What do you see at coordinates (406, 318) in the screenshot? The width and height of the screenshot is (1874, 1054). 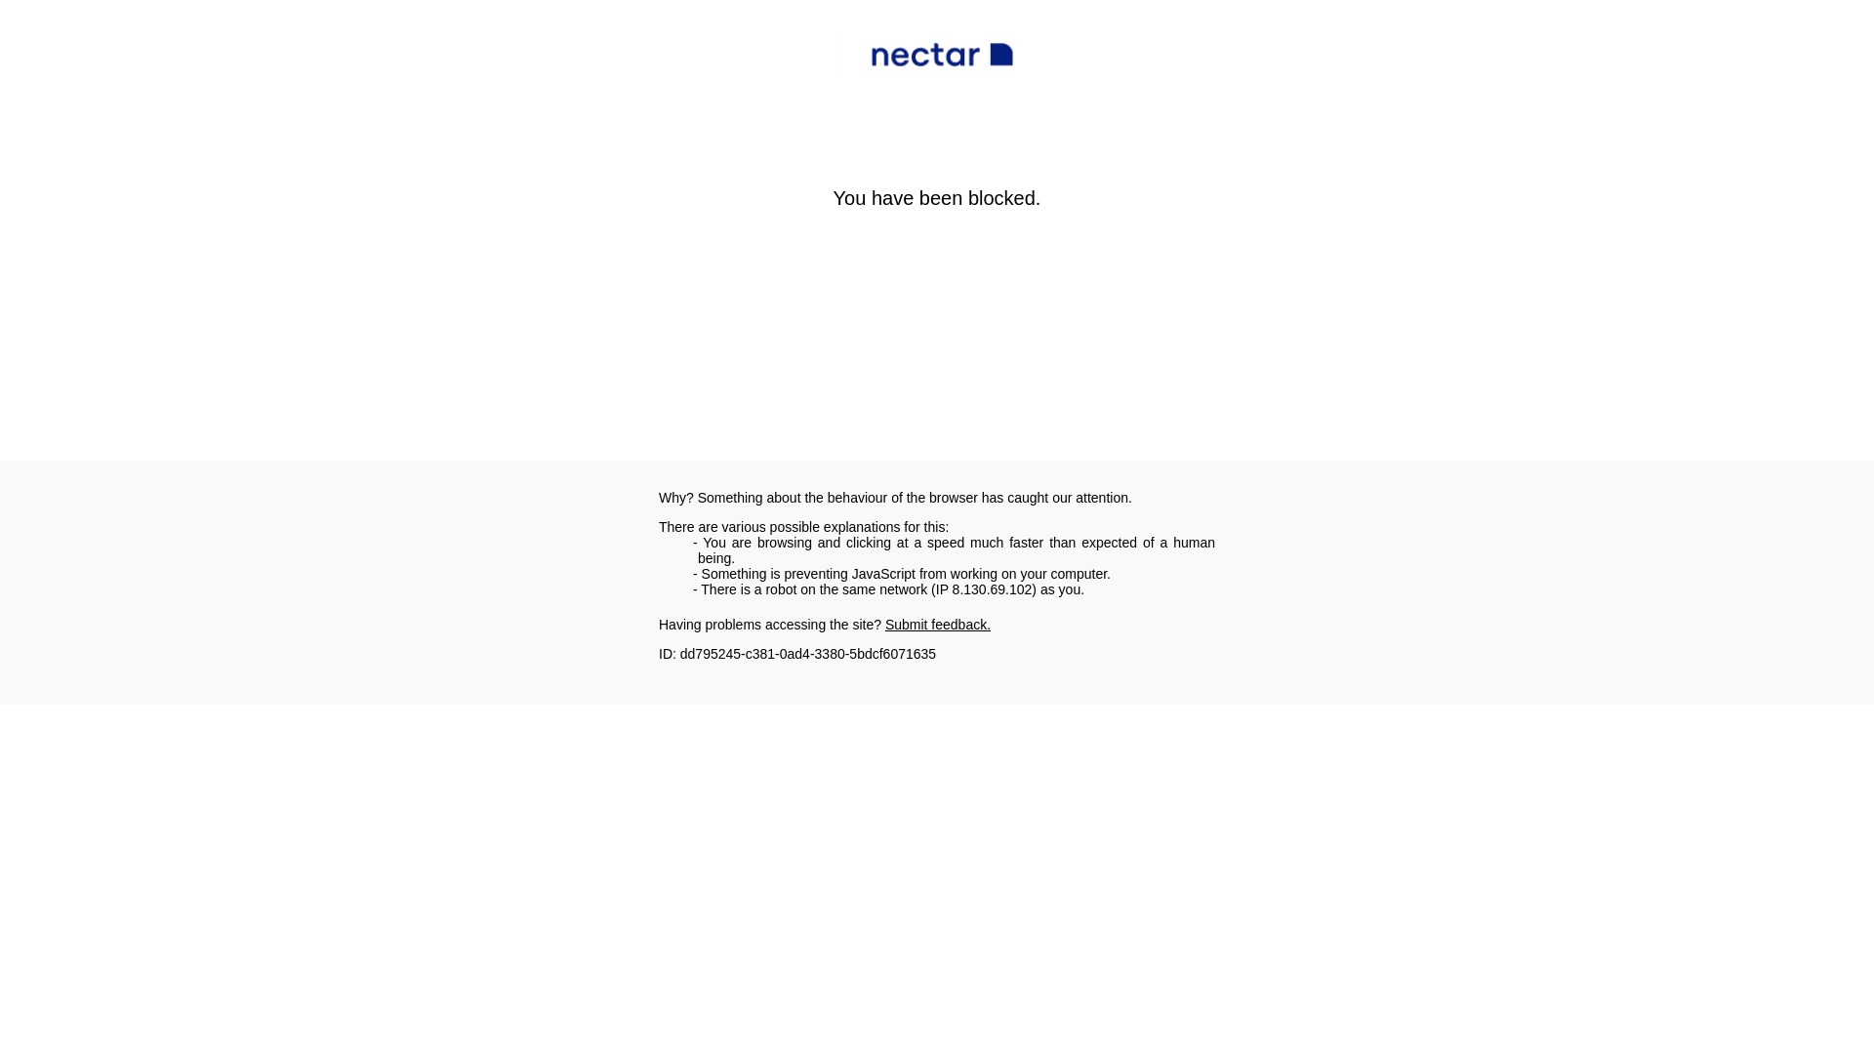 I see `Blog` at bounding box center [406, 318].